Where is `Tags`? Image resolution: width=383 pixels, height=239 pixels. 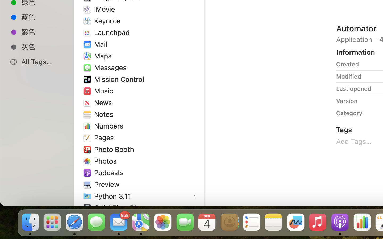
Tags is located at coordinates (344, 130).